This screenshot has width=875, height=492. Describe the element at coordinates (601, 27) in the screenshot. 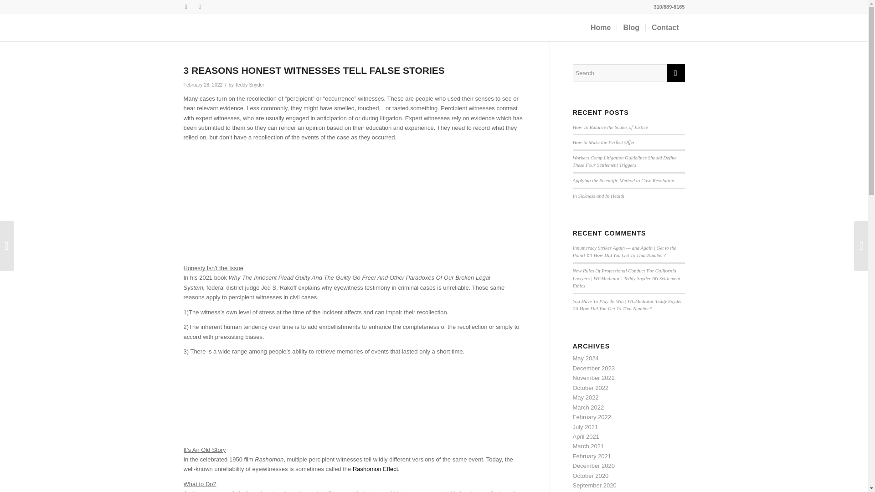

I see `Home` at that location.